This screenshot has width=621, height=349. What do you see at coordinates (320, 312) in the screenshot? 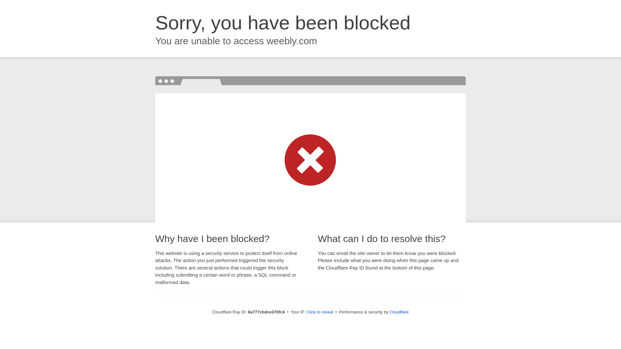
I see `Click to reveal` at bounding box center [320, 312].